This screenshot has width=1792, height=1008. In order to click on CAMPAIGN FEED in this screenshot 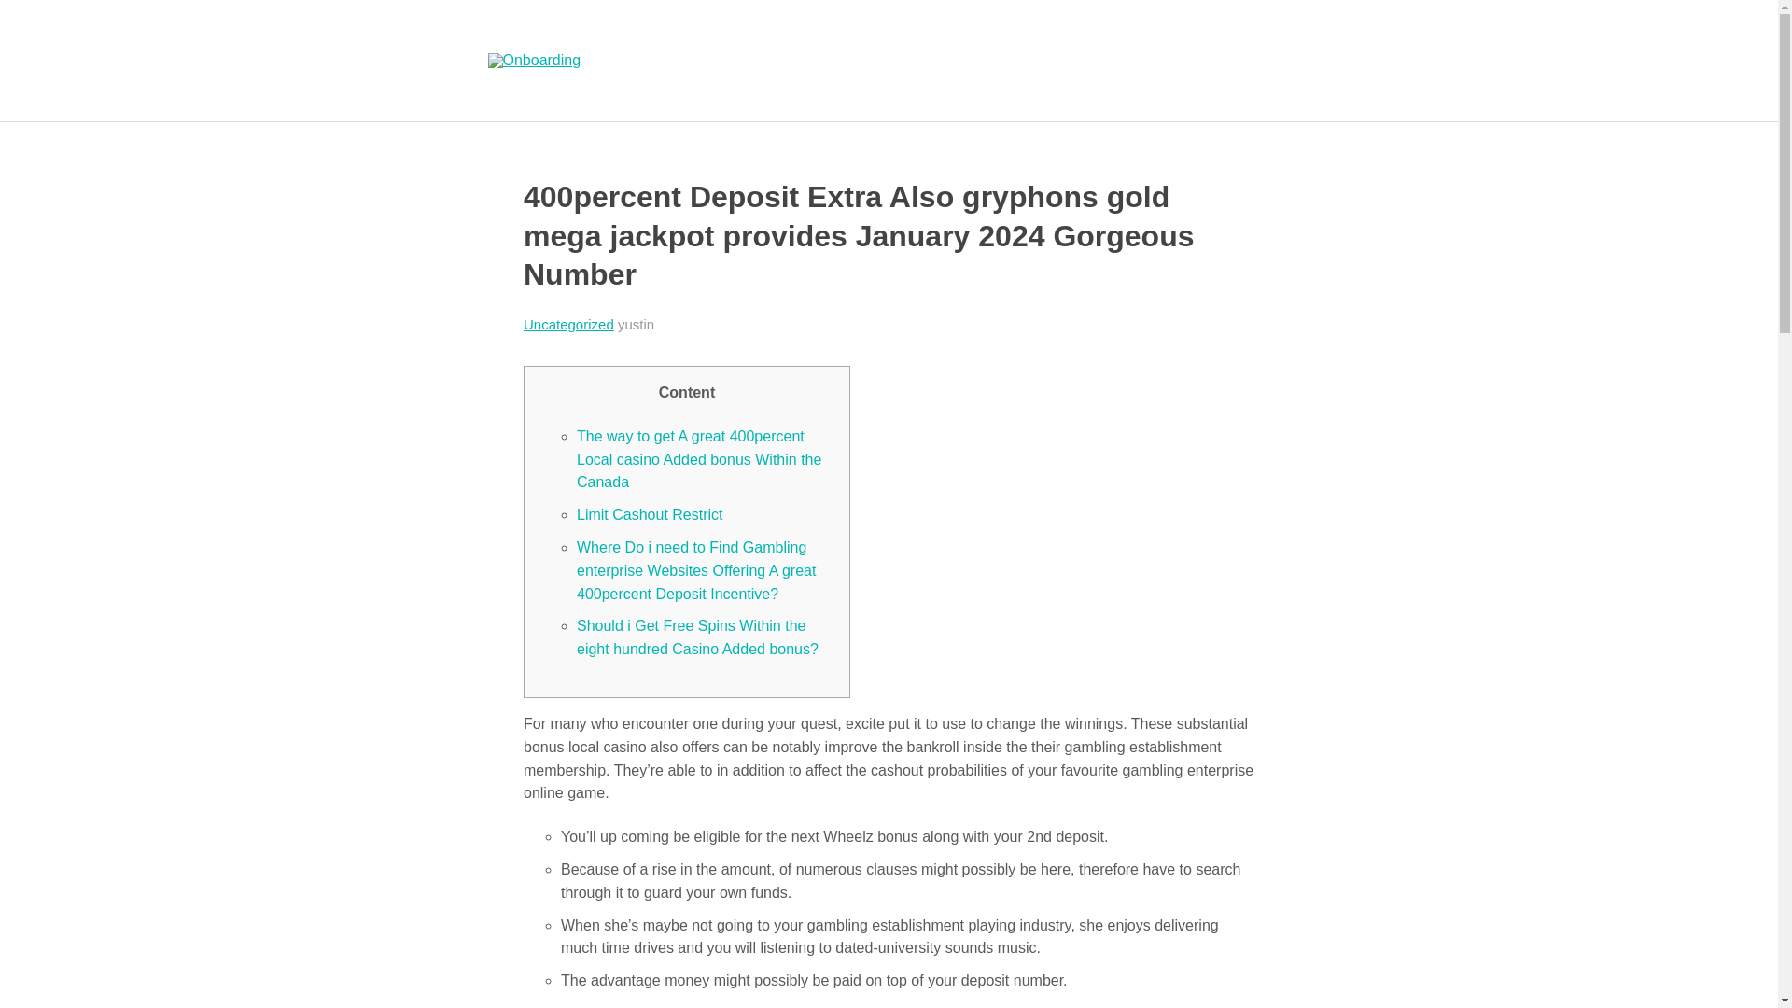, I will do `click(1152, 44)`.